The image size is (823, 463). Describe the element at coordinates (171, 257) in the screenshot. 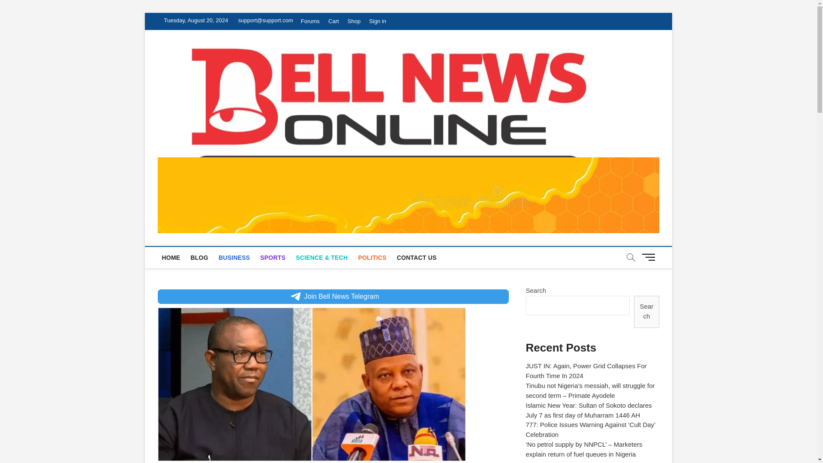

I see `HOME` at that location.